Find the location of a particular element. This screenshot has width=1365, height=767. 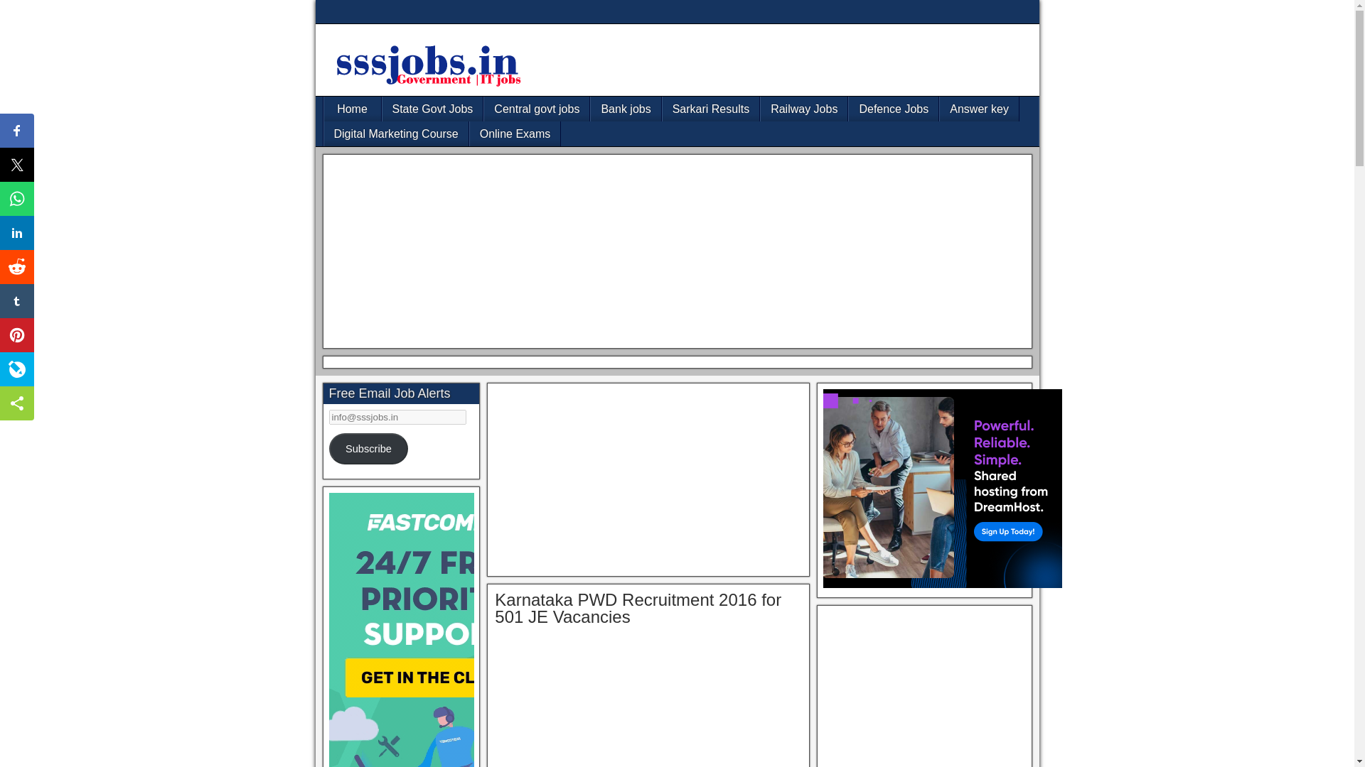

Home is located at coordinates (353, 109).